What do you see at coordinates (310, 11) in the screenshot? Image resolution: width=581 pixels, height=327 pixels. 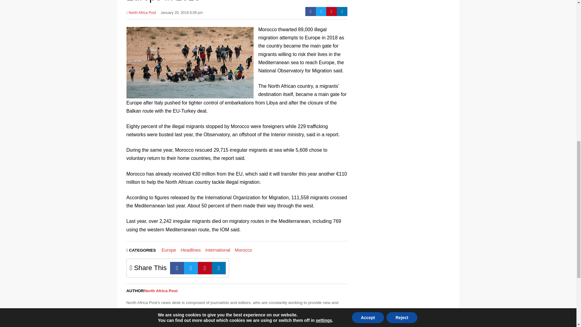 I see `Facebook` at bounding box center [310, 11].